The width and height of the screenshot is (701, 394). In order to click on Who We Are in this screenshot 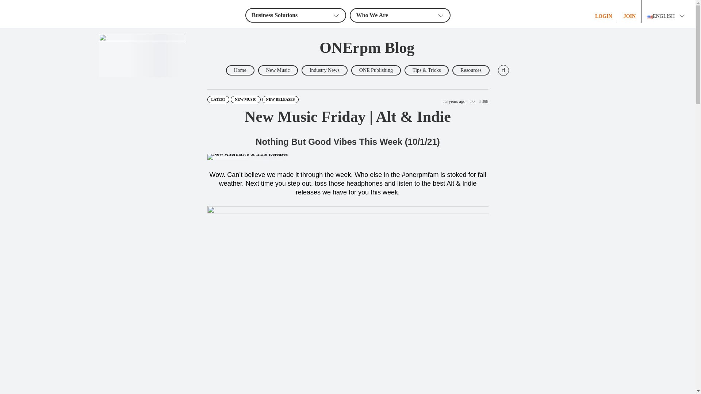, I will do `click(400, 15)`.